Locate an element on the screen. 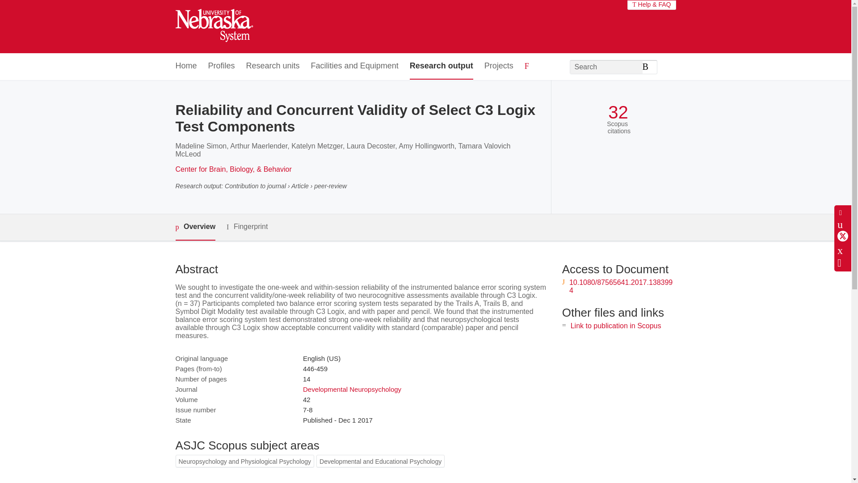 Image resolution: width=858 pixels, height=483 pixels. Home is located at coordinates (185, 66).